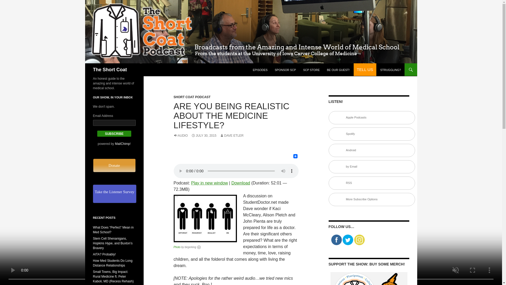 The width and height of the screenshot is (506, 285). Describe the element at coordinates (260, 70) in the screenshot. I see `EPISODES` at that location.